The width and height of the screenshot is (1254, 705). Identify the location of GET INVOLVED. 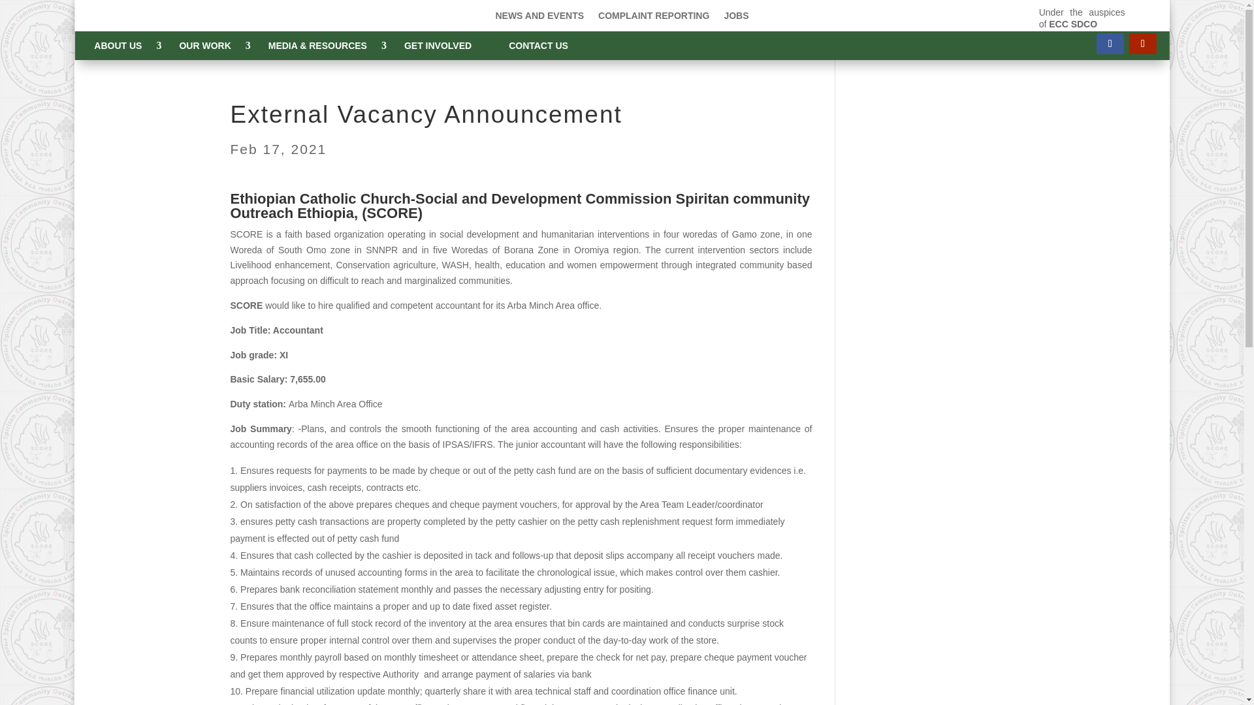
(442, 46).